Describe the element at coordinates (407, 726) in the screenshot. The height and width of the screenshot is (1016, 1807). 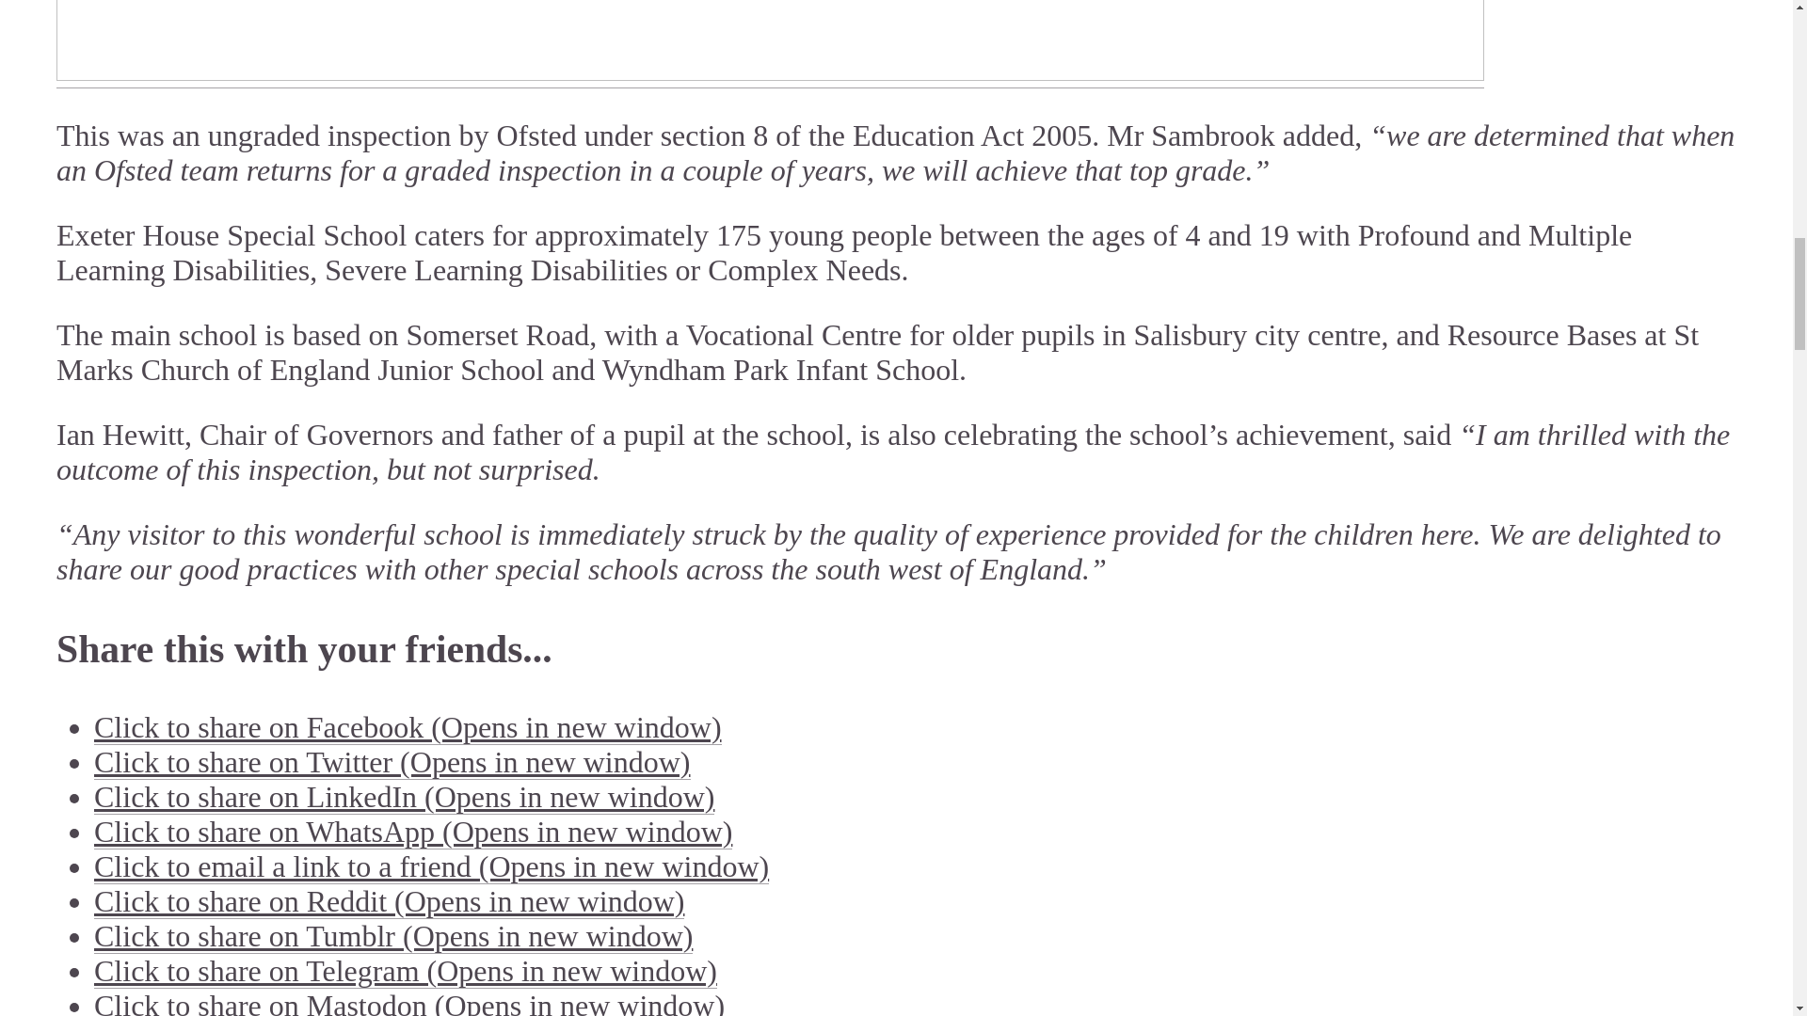
I see `Click to share on Facebook` at that location.